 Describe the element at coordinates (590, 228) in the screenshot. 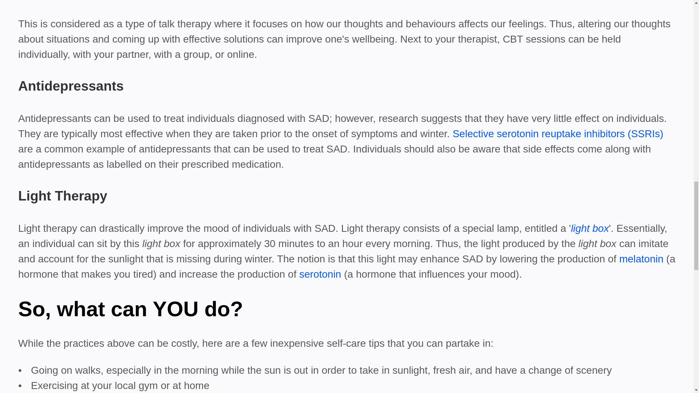

I see `light box` at that location.